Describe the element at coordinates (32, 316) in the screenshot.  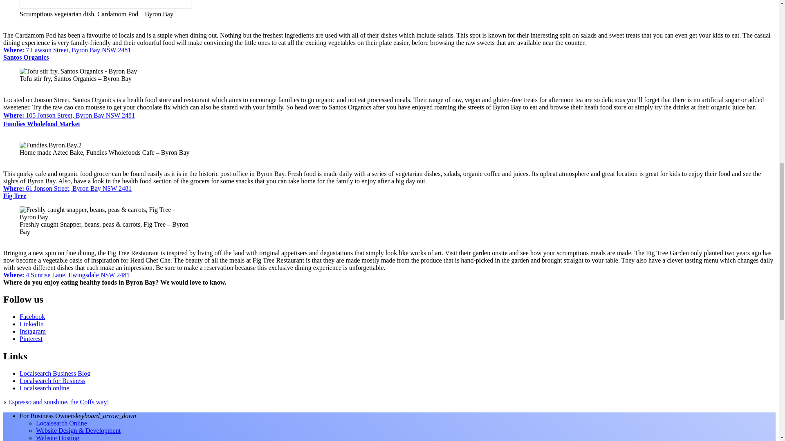
I see `Facebook` at that location.